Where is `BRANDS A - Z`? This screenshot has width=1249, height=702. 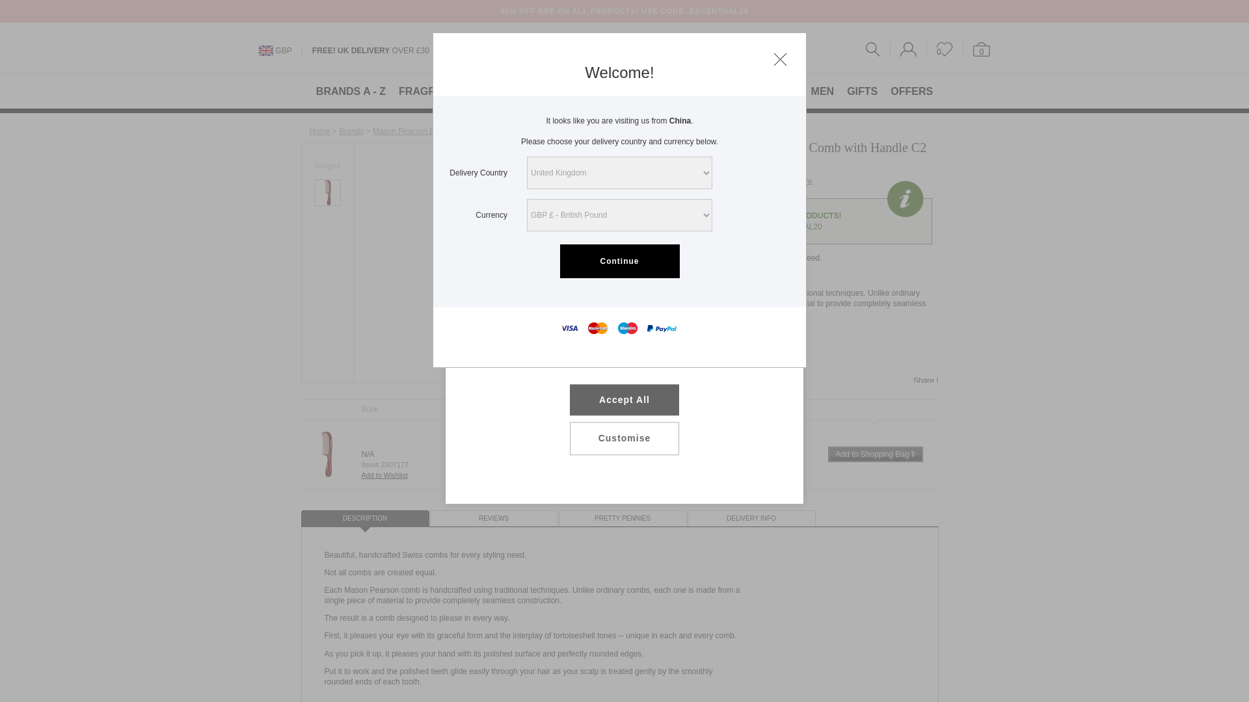 BRANDS A - Z is located at coordinates (351, 91).